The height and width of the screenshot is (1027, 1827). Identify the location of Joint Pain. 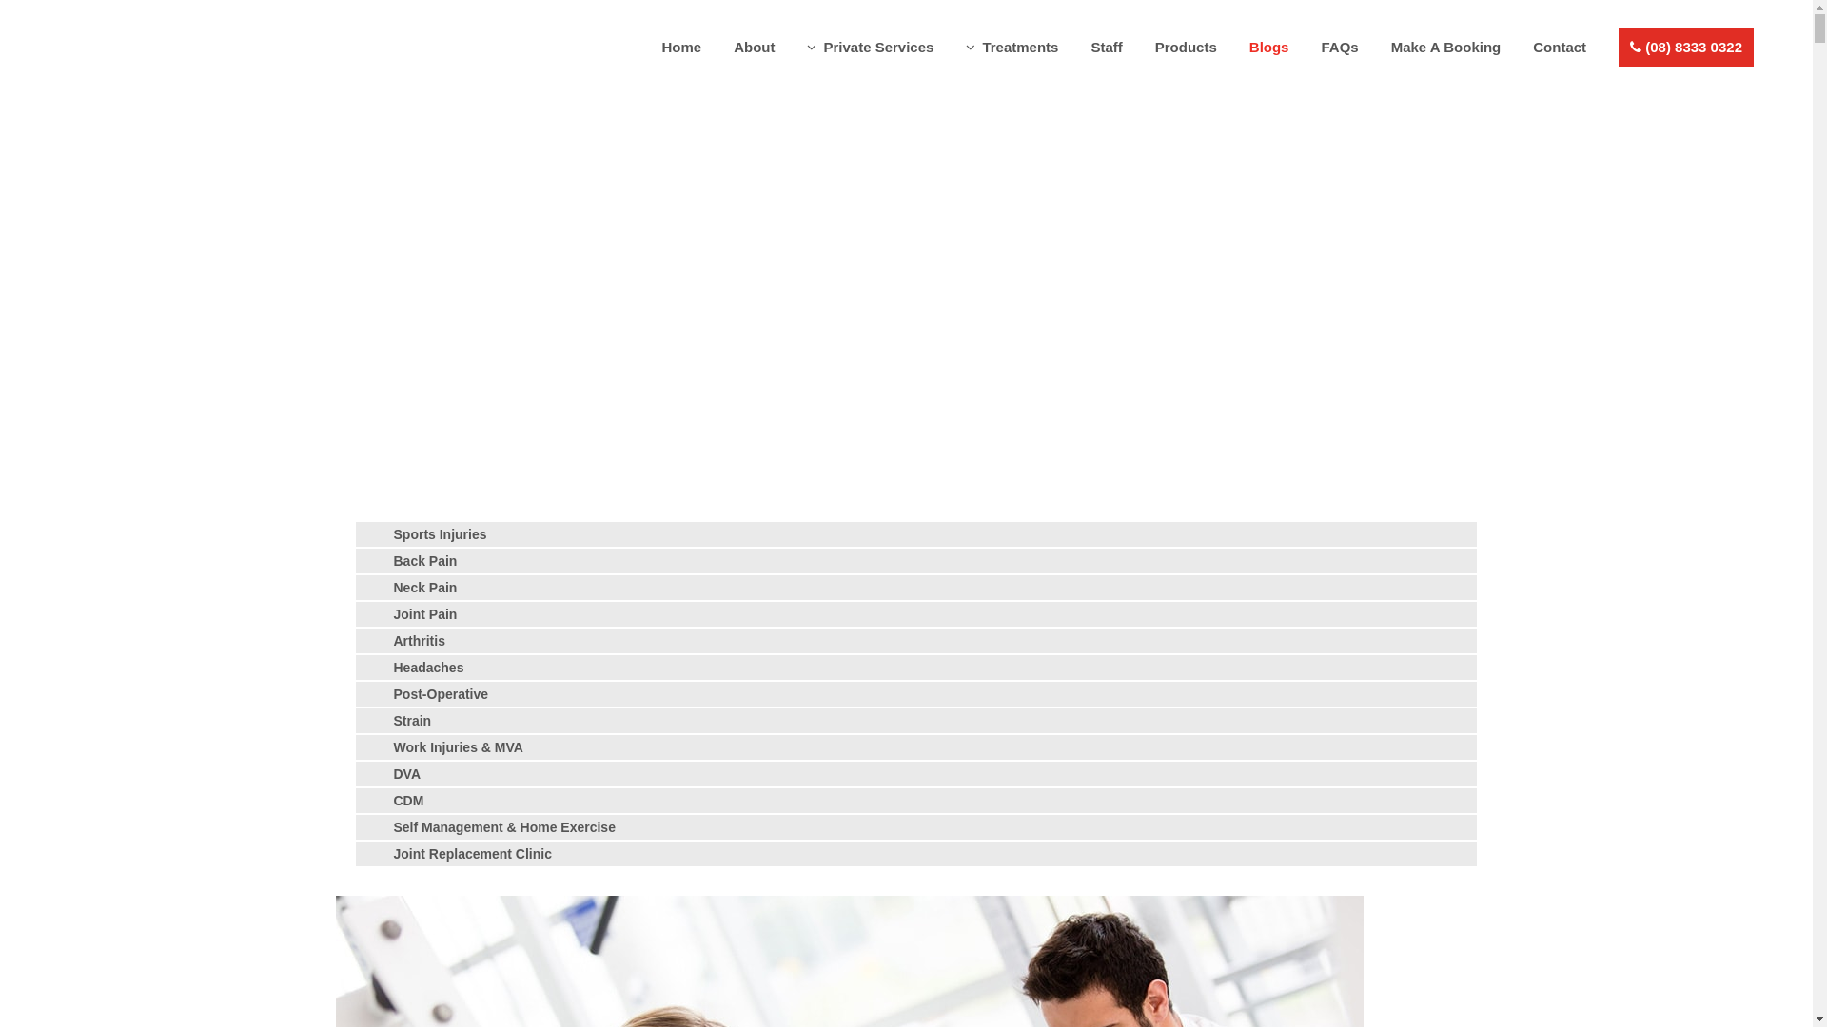
(426, 614).